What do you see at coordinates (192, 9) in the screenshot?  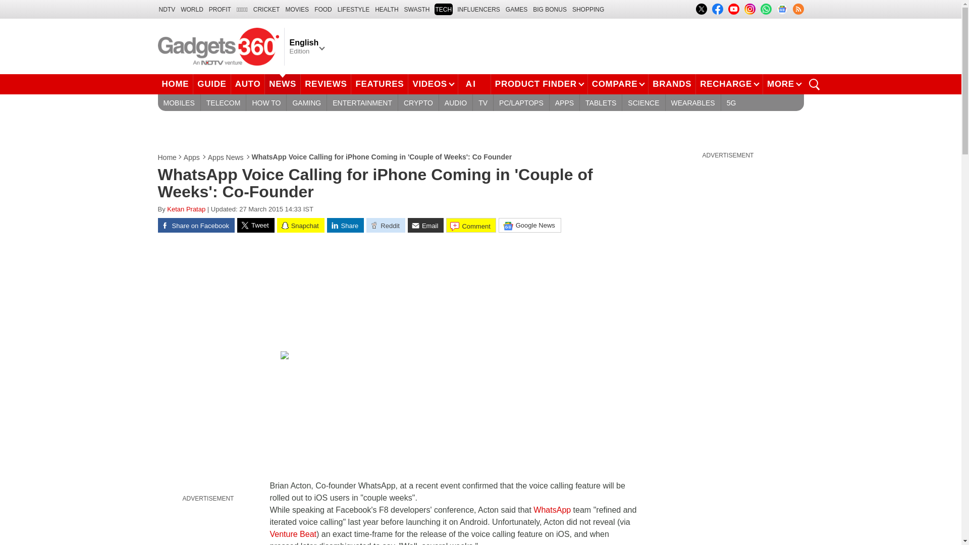 I see `WORLD` at bounding box center [192, 9].